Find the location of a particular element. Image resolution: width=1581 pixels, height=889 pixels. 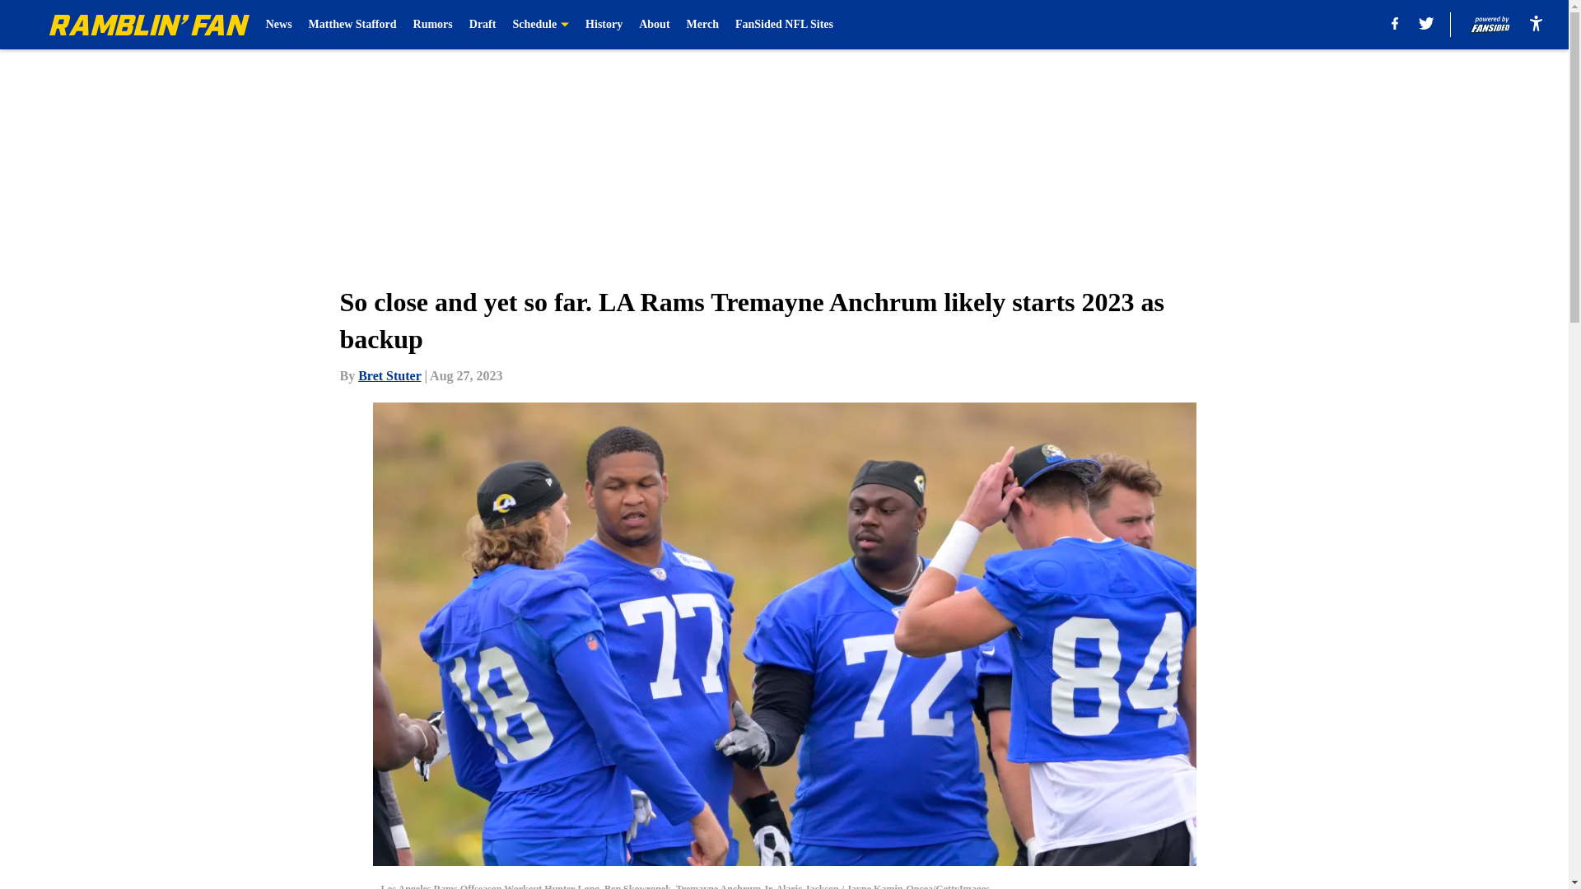

News is located at coordinates (278, 25).